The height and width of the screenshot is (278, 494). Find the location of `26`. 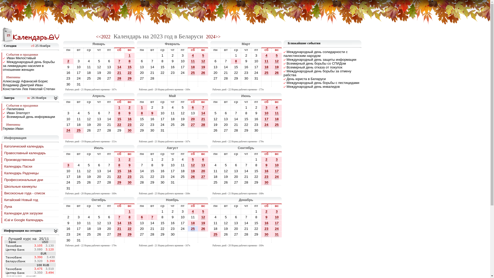

26 is located at coordinates (193, 177).